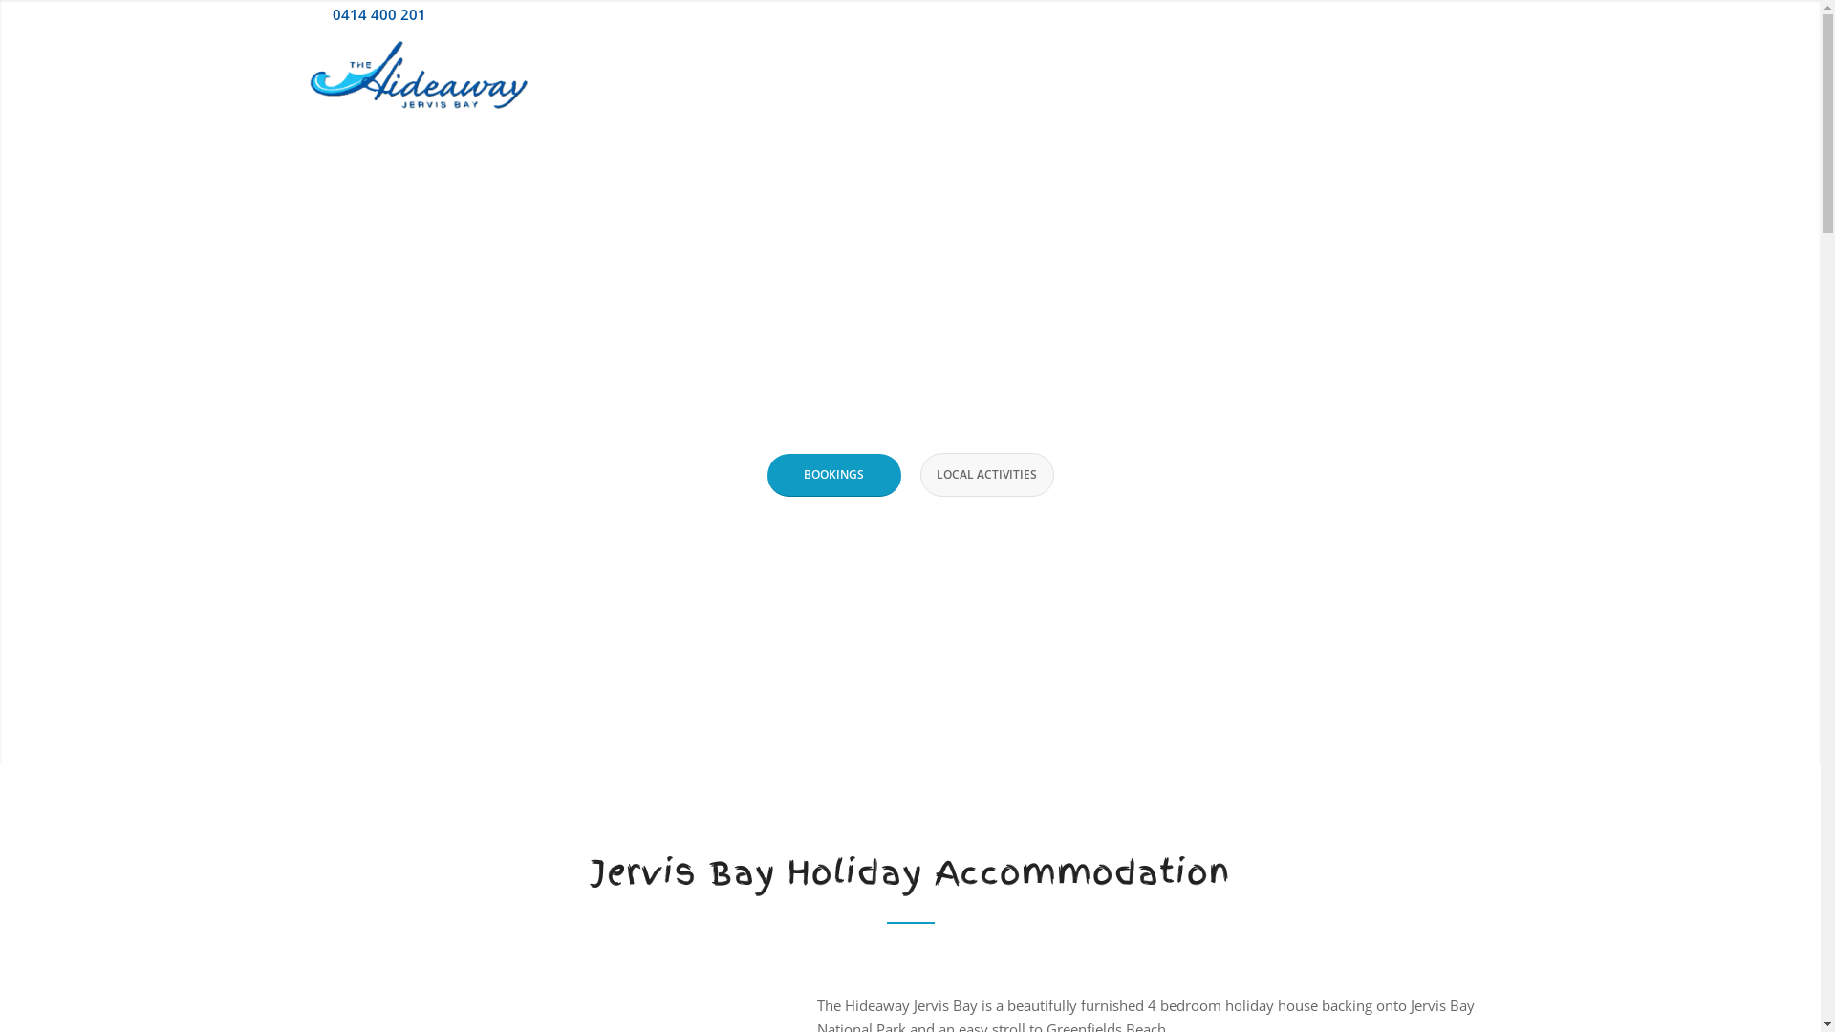 This screenshot has height=1032, width=1835. Describe the element at coordinates (1121, 81) in the screenshot. I see `Enquiries` at that location.